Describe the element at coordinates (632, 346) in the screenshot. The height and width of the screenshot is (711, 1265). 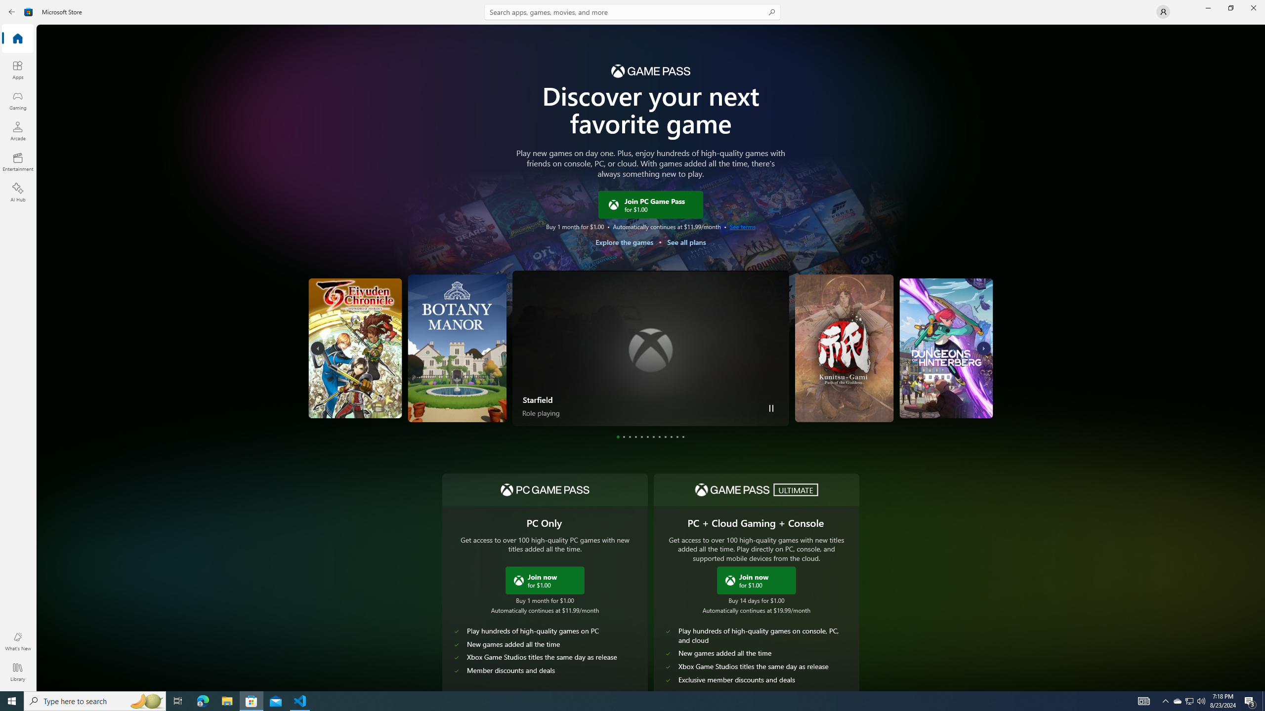
I see `AutomationID: NavigationControl` at that location.